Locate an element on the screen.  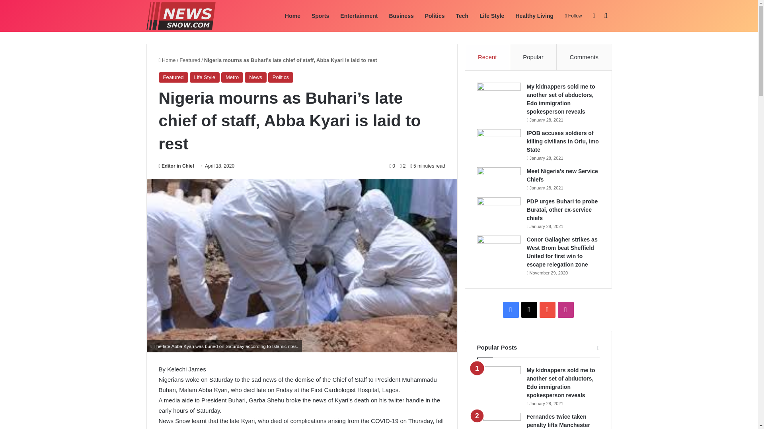
Sports is located at coordinates (320, 16).